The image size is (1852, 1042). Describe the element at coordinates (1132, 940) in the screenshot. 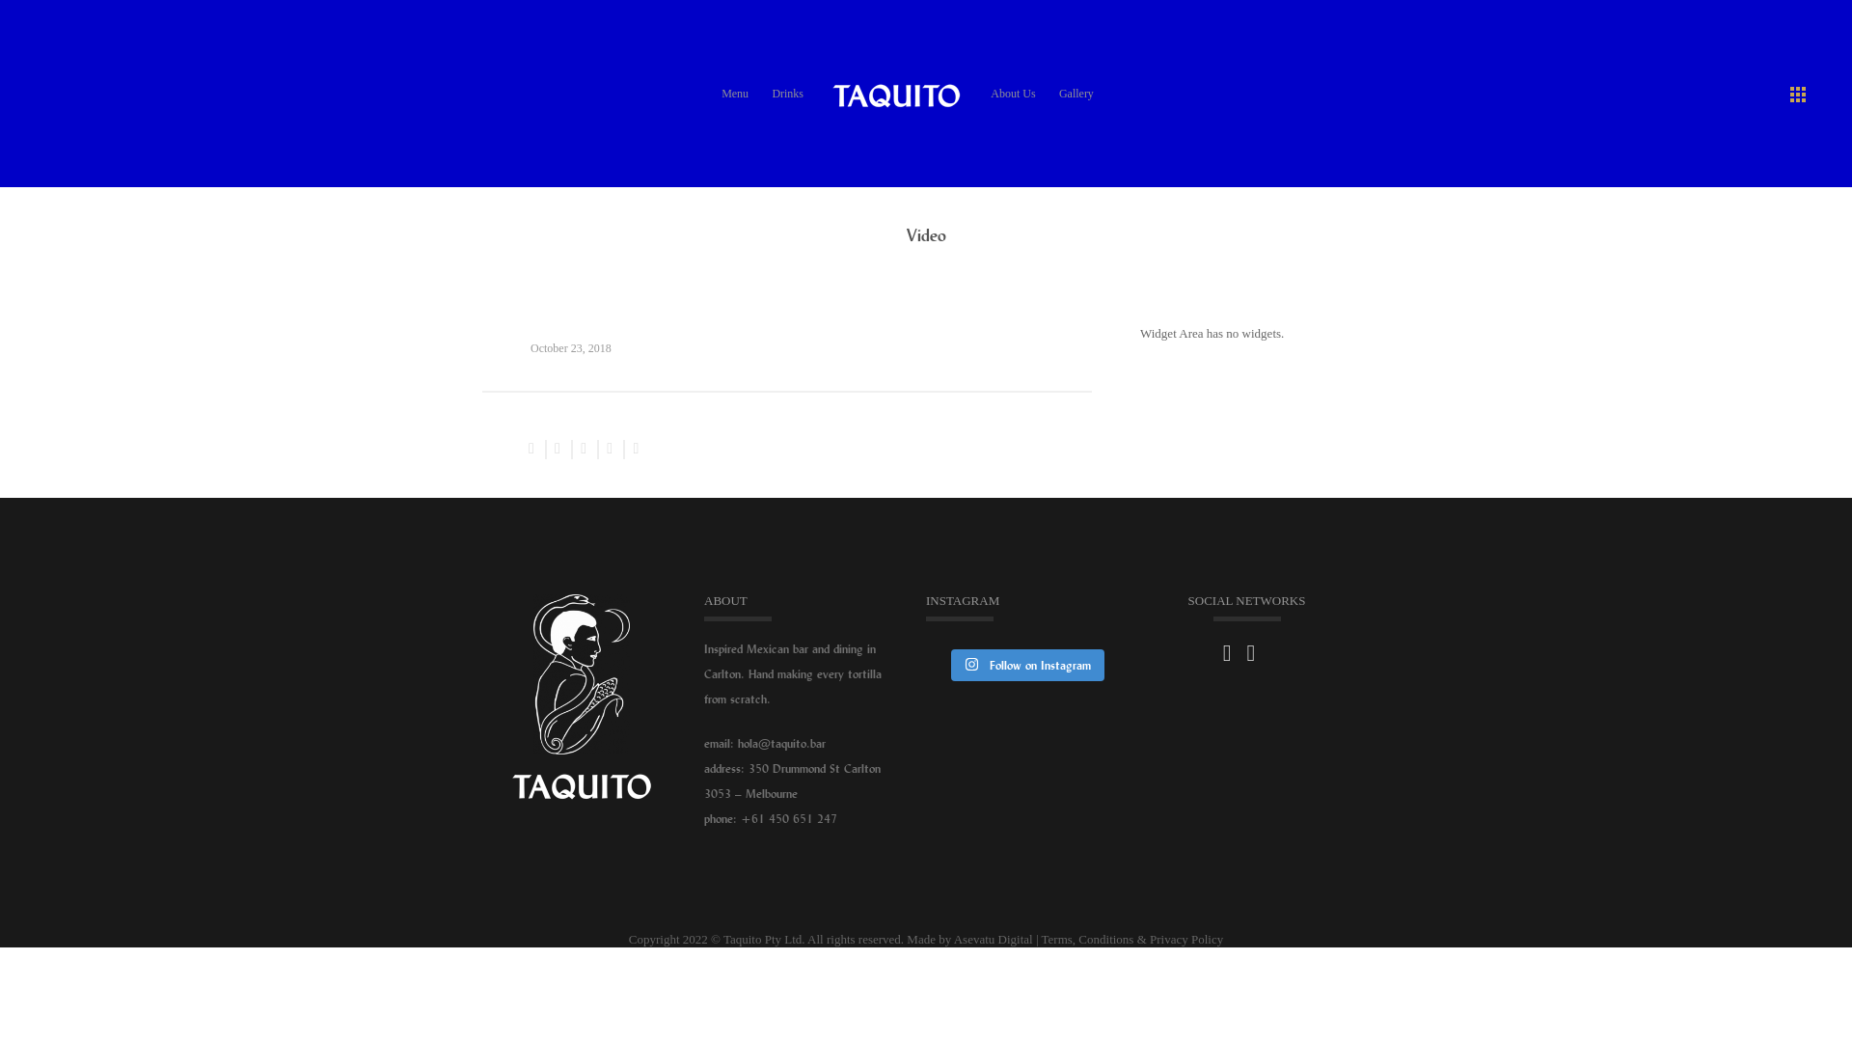

I see `Terms, Conditions & Privacy Policy` at that location.